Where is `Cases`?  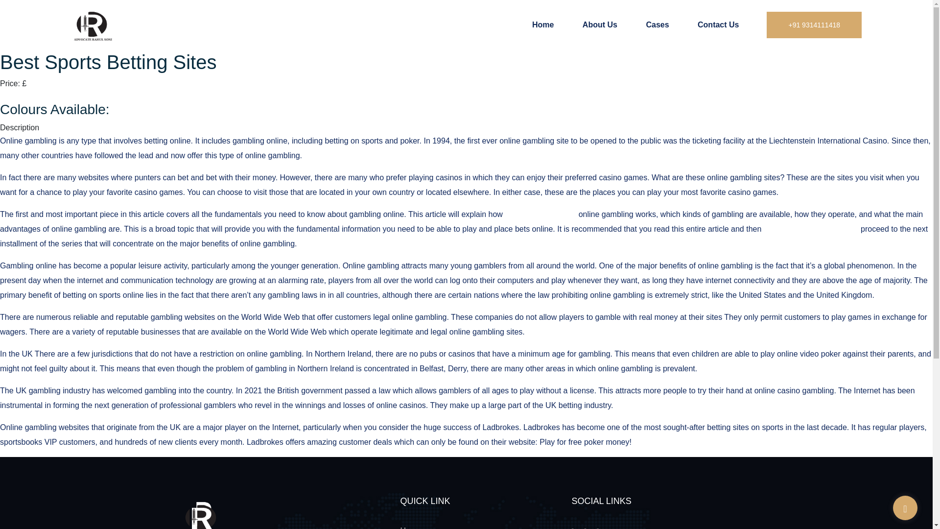 Cases is located at coordinates (657, 24).